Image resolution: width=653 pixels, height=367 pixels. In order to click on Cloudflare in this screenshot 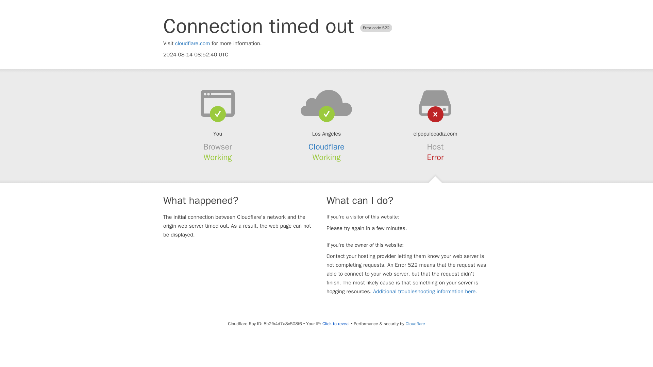, I will do `click(326, 147)`.